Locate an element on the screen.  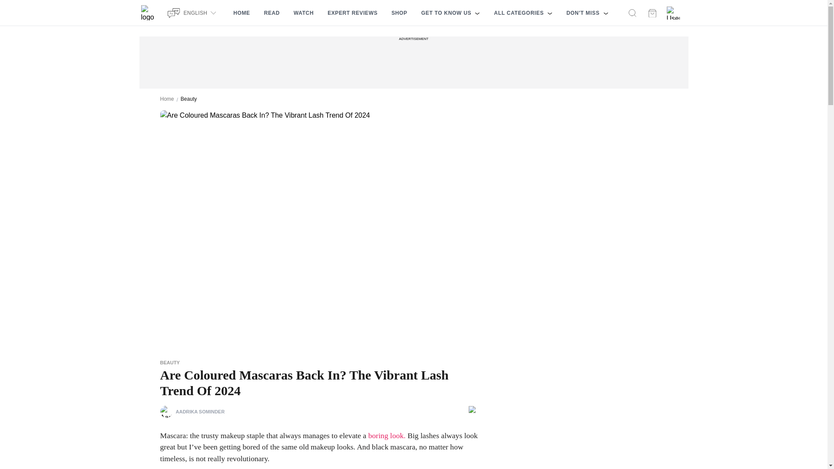
HOME is located at coordinates (242, 13).